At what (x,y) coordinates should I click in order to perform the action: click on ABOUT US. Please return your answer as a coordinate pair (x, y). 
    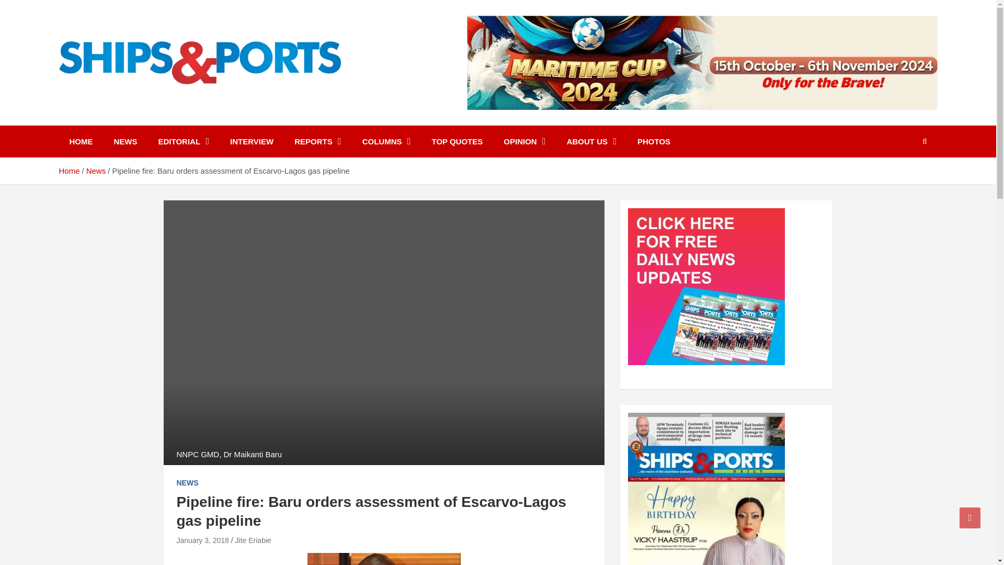
    Looking at the image, I should click on (591, 141).